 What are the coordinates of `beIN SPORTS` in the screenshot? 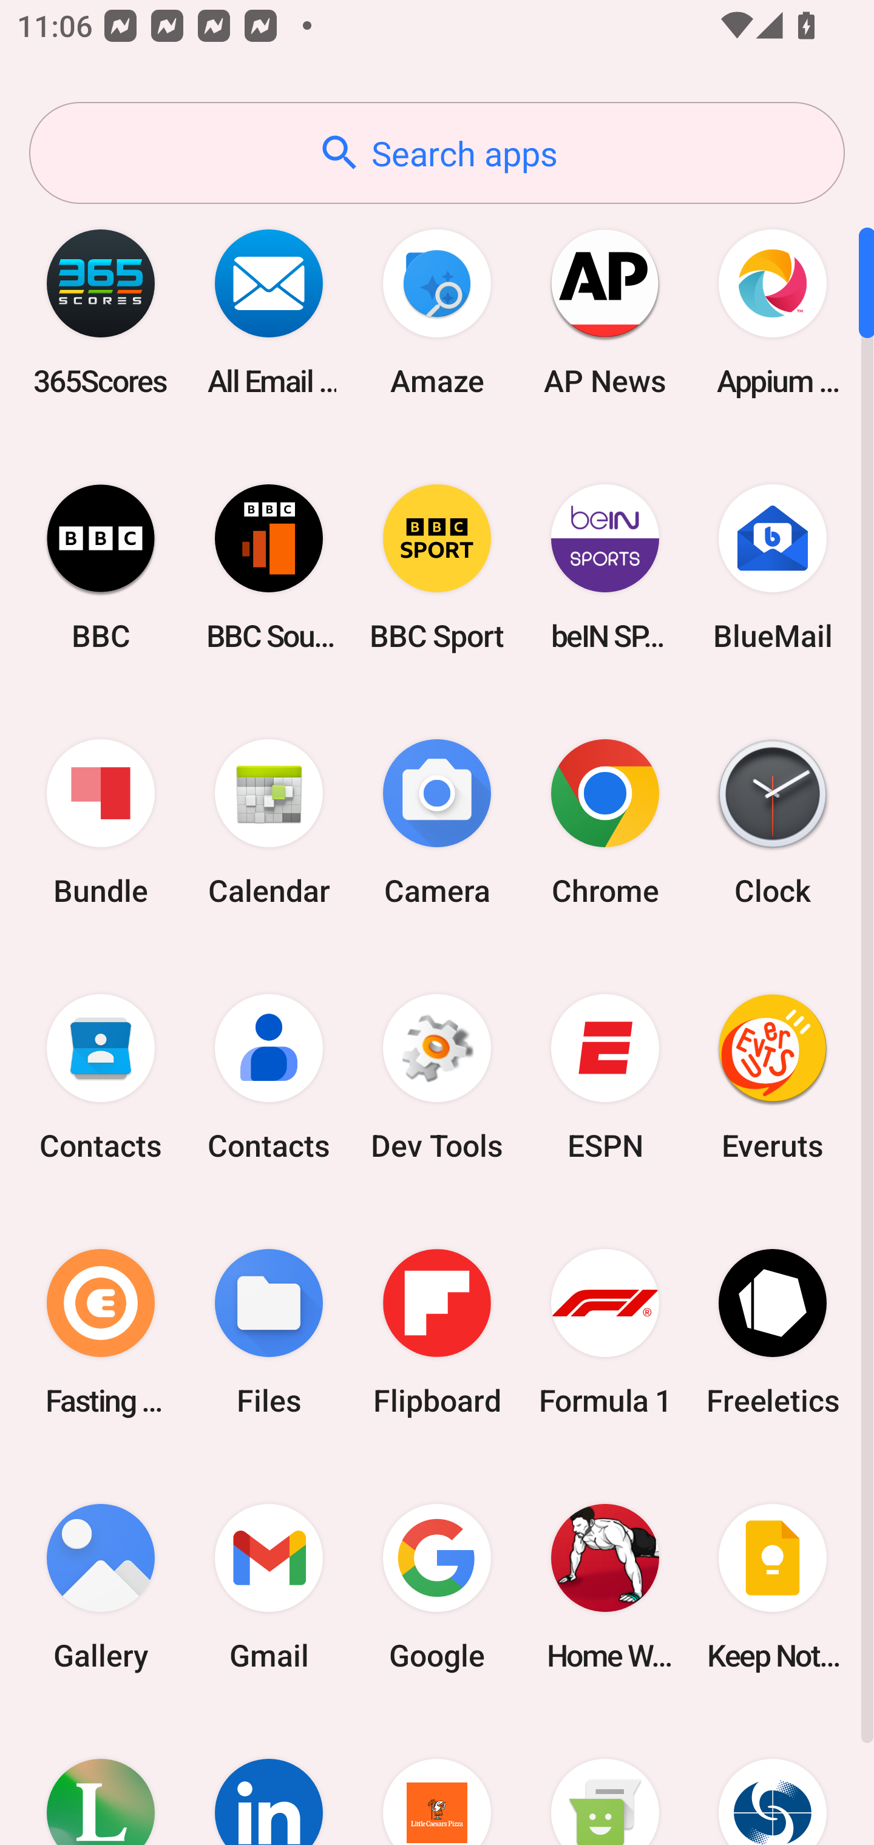 It's located at (605, 567).